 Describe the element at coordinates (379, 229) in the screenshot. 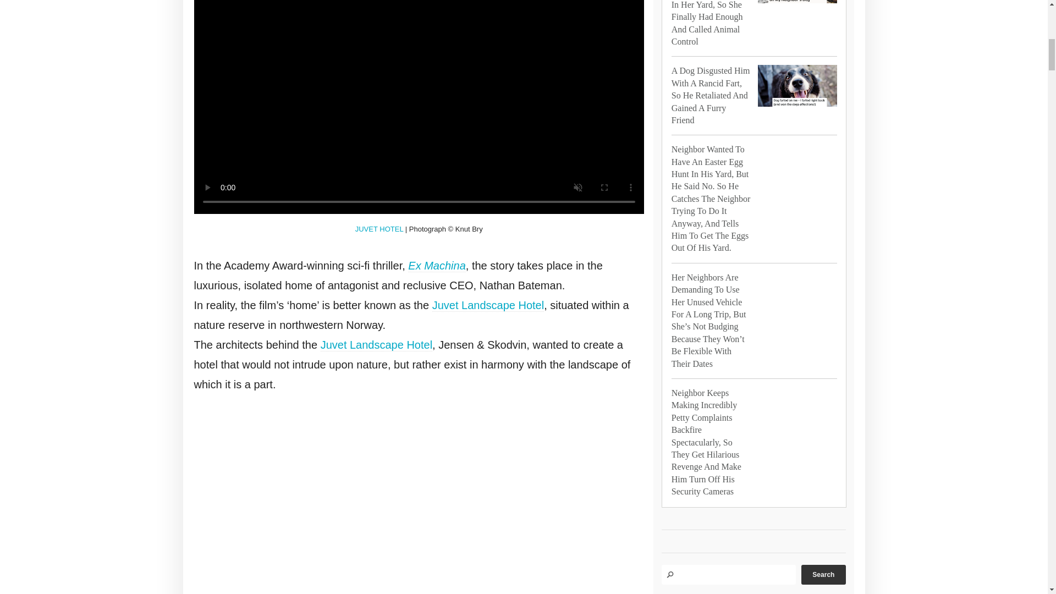

I see `JUVET HOTEL` at that location.